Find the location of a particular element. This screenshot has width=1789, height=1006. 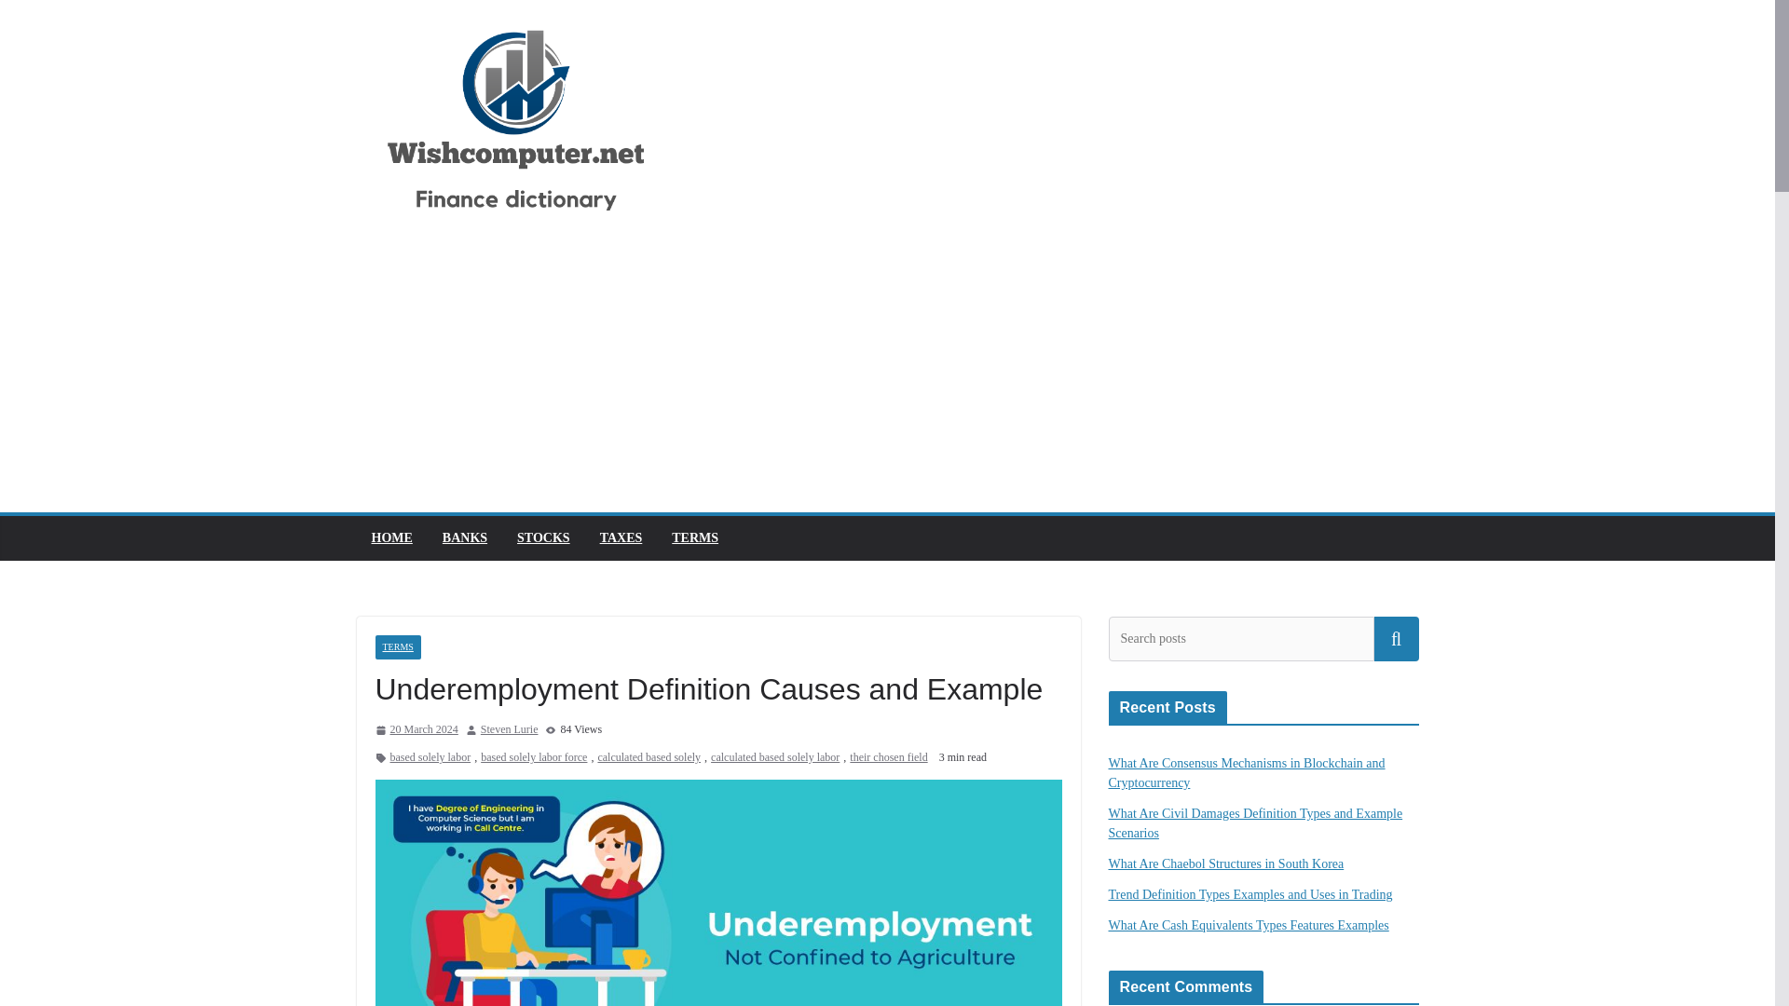

BANKS is located at coordinates (464, 537).